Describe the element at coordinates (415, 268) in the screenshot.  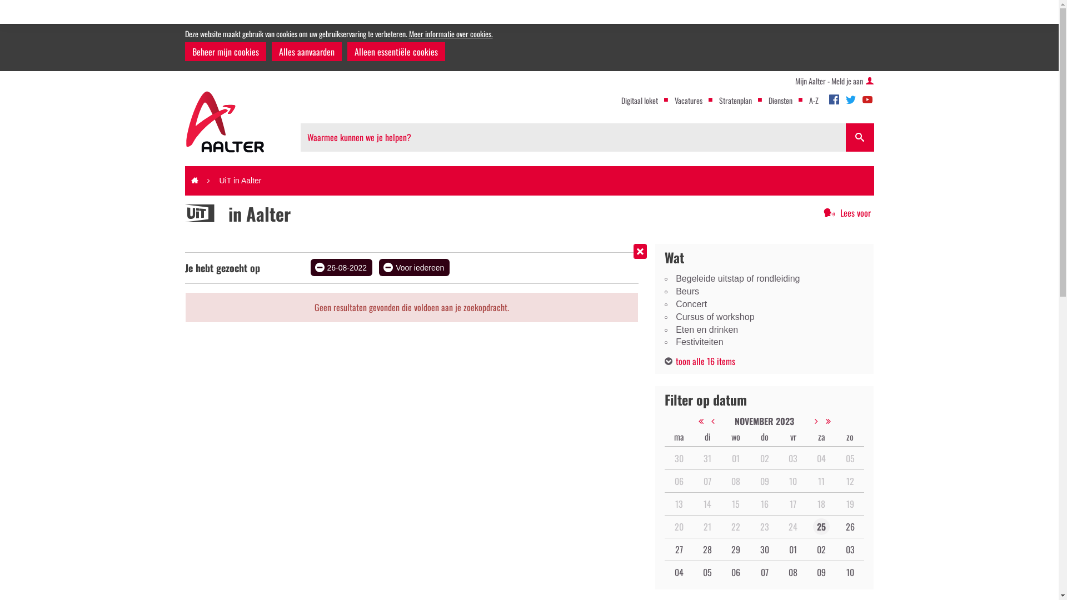
I see `Voor iedereen` at that location.